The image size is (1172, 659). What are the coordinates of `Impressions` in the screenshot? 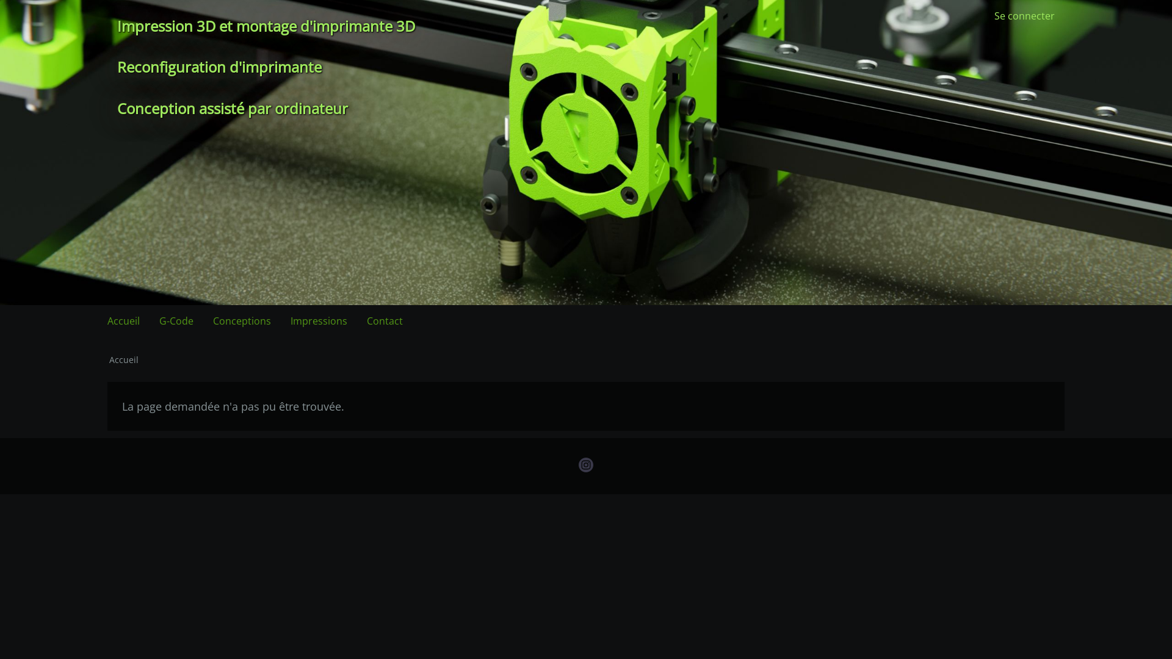 It's located at (319, 321).